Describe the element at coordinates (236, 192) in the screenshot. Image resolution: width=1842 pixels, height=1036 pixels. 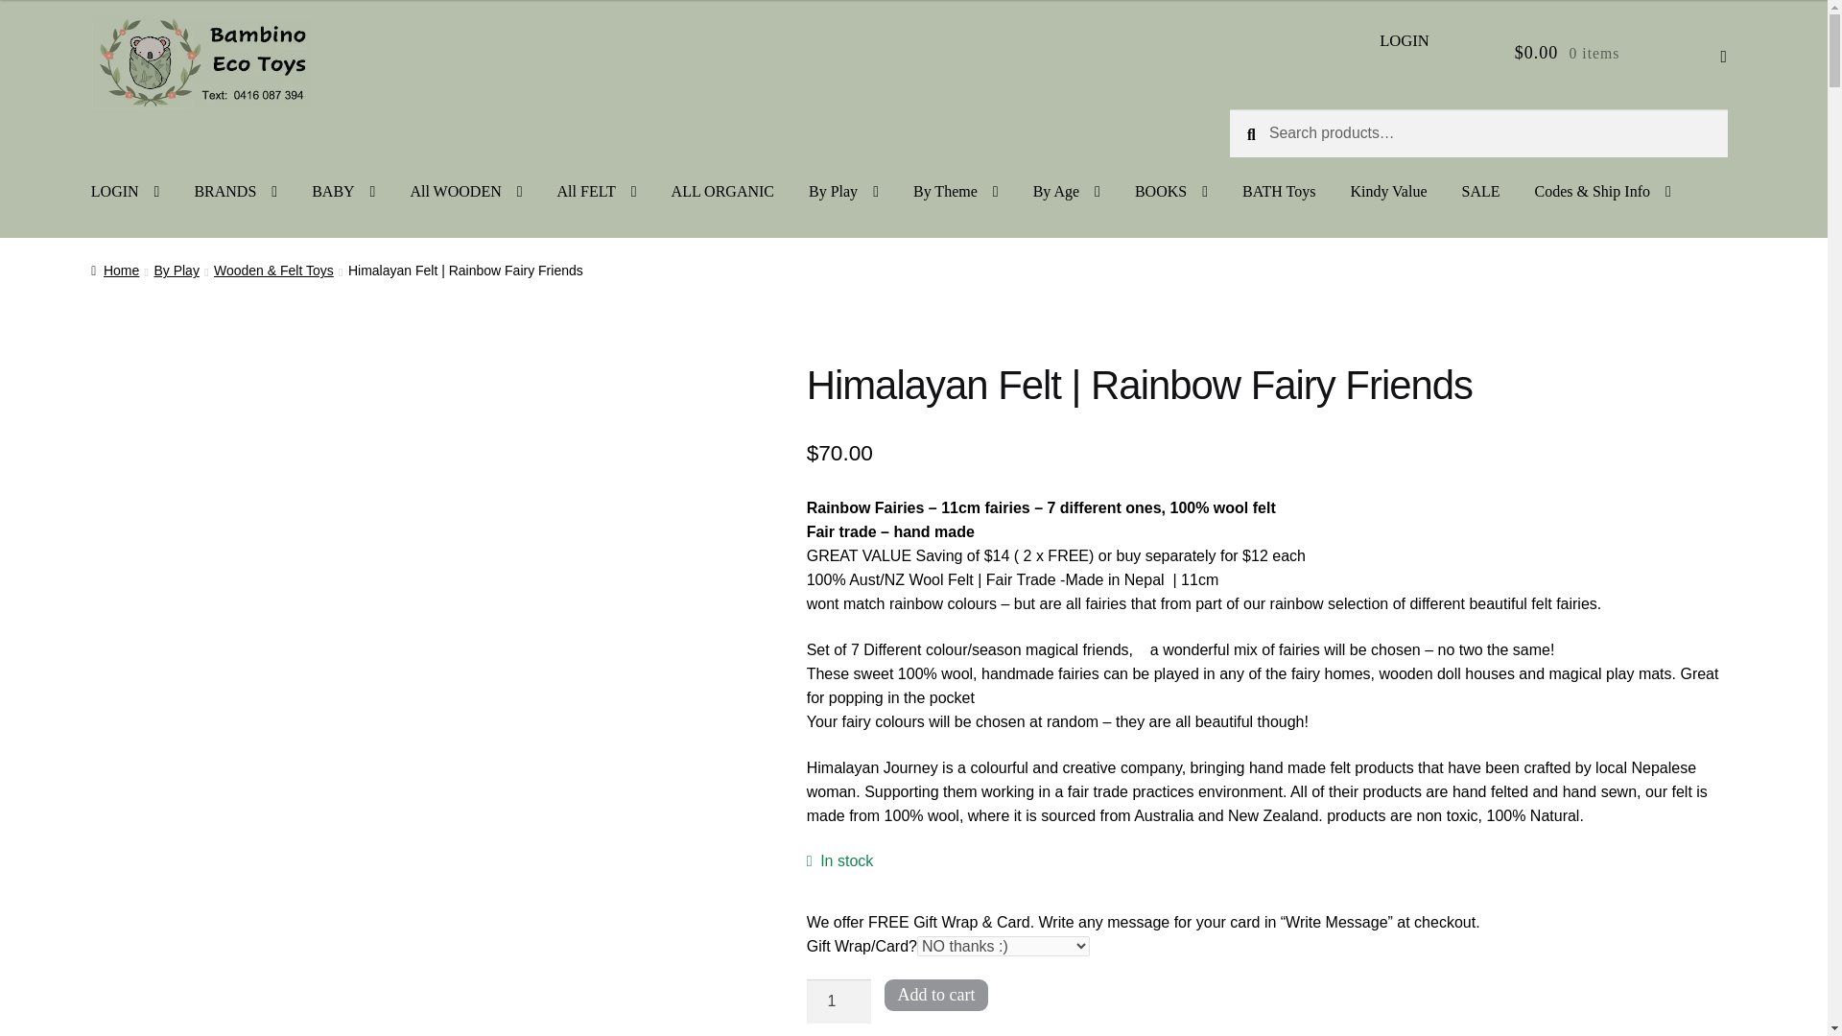
I see `Our Great Brands` at that location.